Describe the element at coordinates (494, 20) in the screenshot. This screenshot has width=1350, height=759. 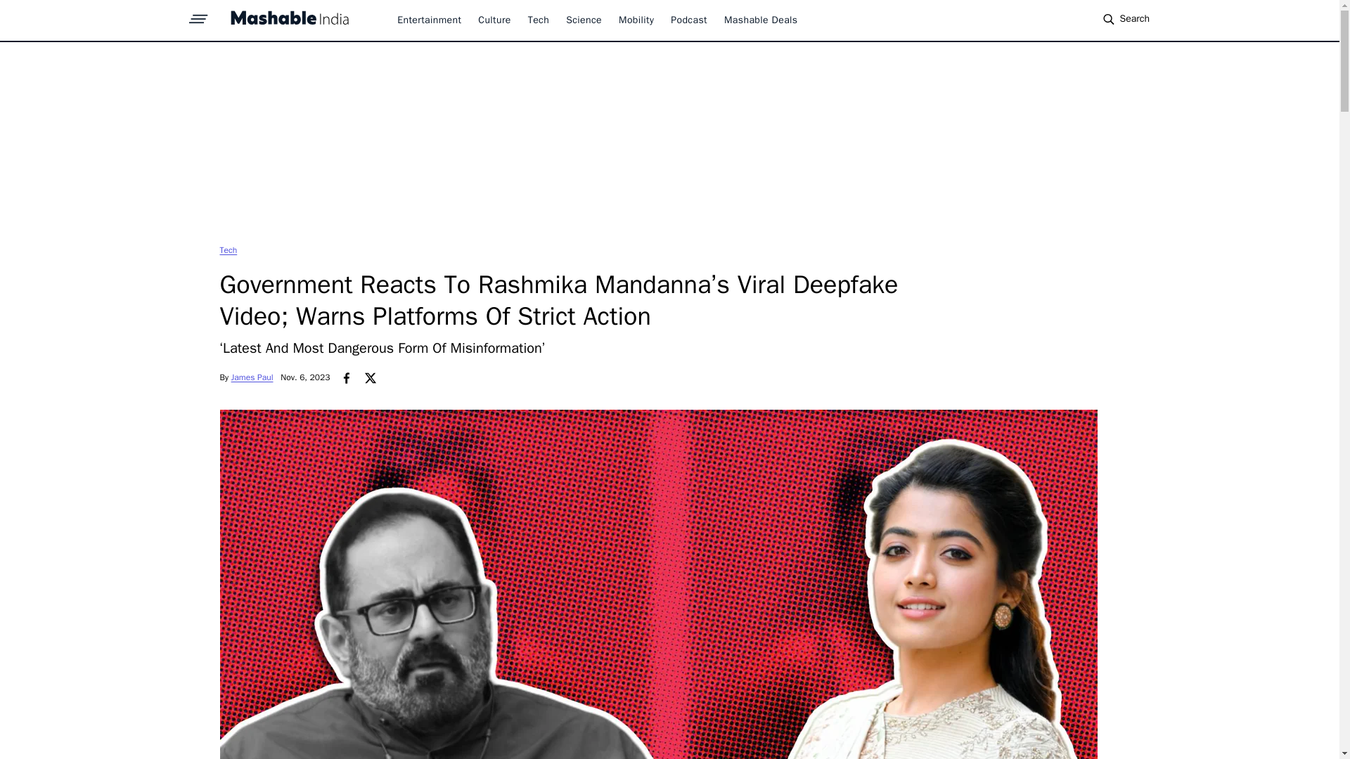
I see `Culture` at that location.